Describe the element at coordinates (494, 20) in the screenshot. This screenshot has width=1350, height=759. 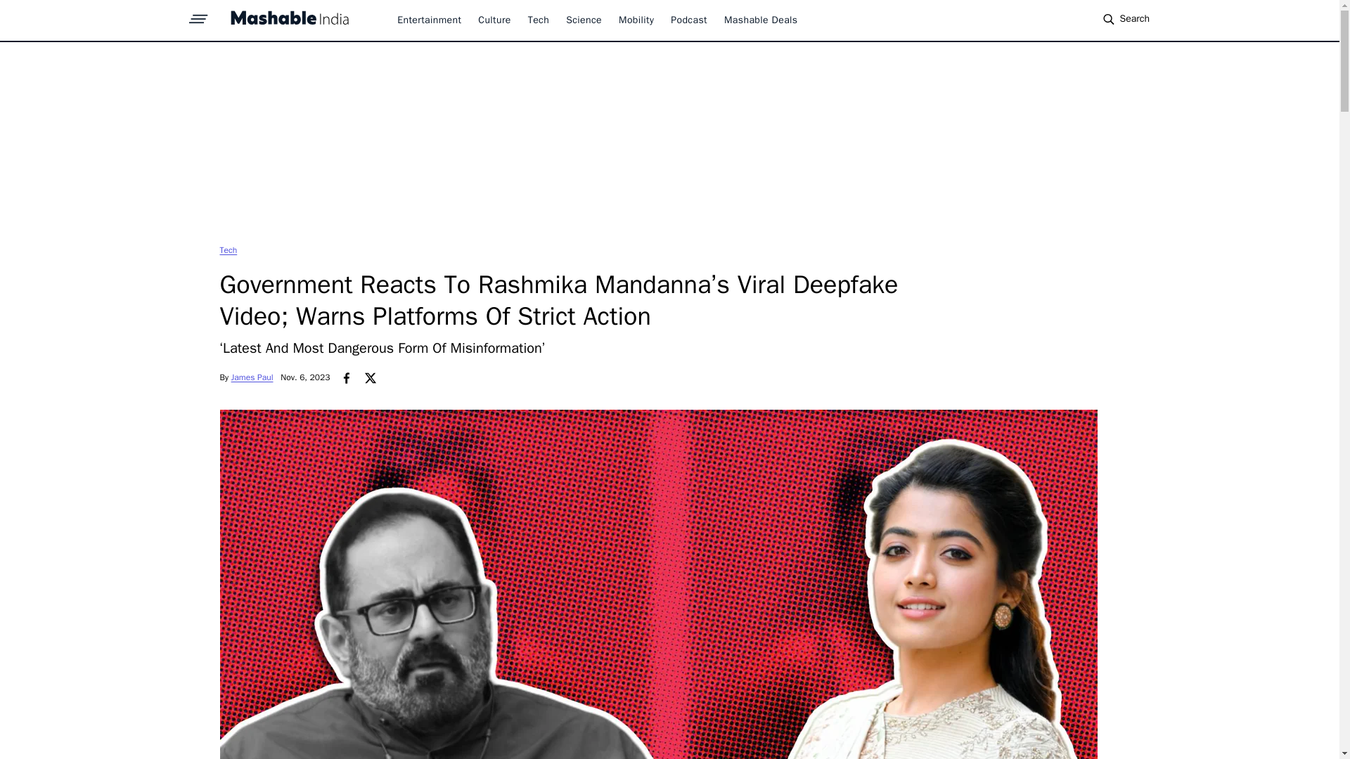
I see `Culture` at that location.